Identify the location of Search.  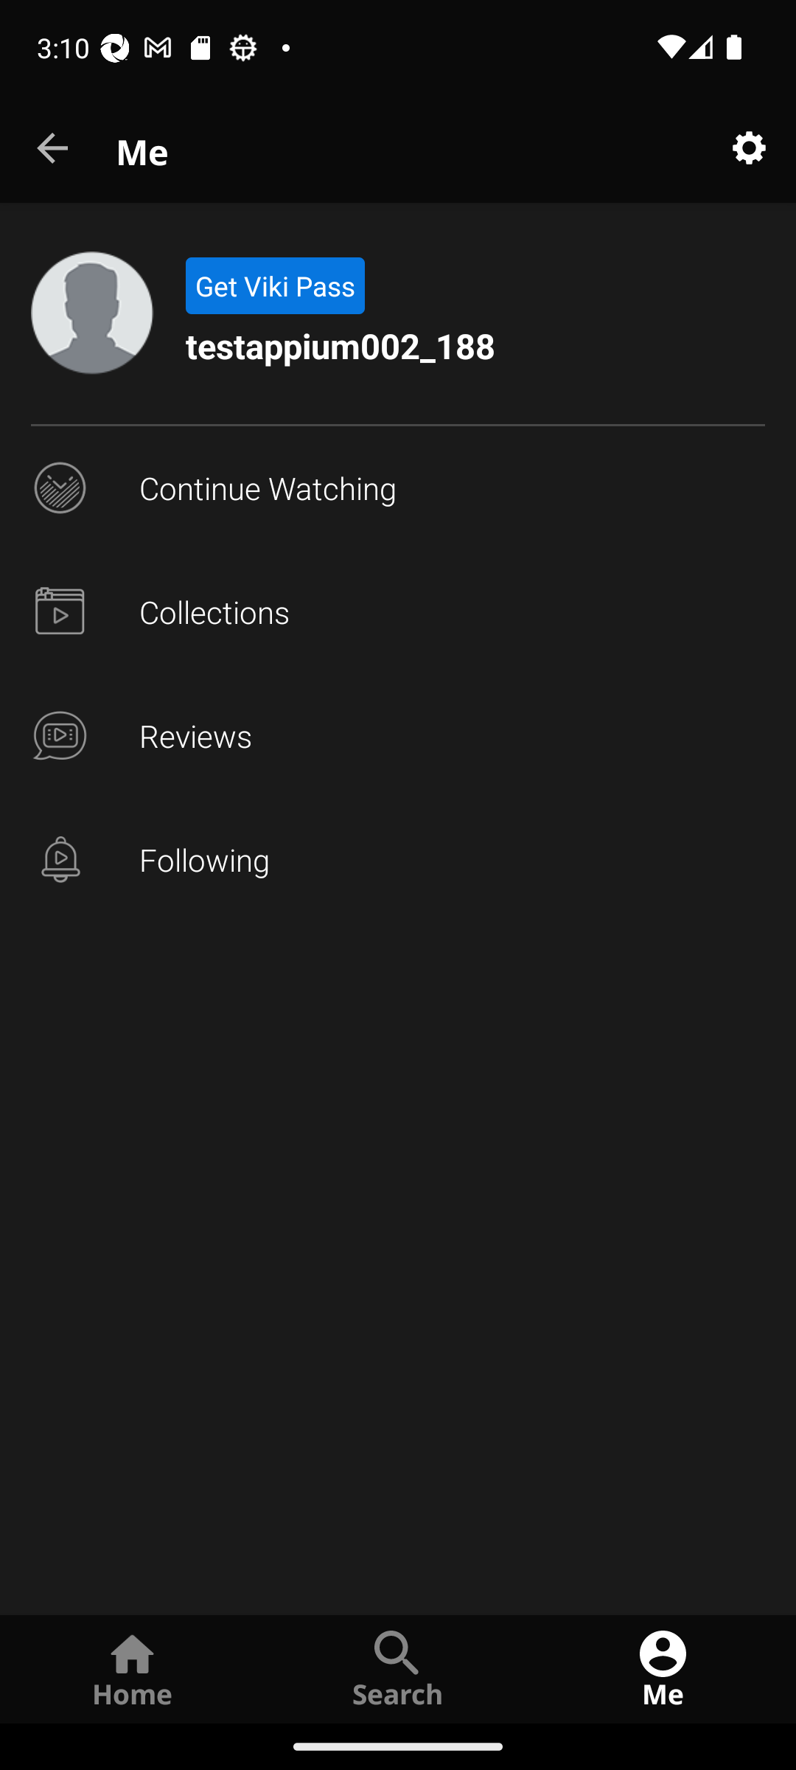
(398, 1668).